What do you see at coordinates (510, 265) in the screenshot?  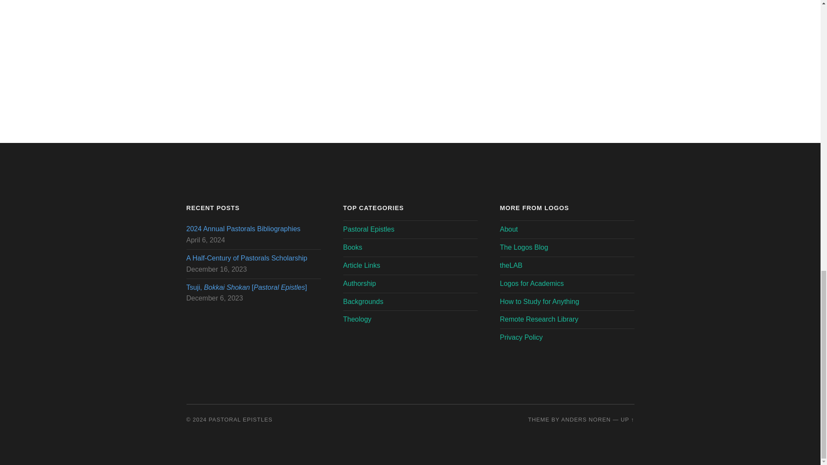 I see `theLAB` at bounding box center [510, 265].